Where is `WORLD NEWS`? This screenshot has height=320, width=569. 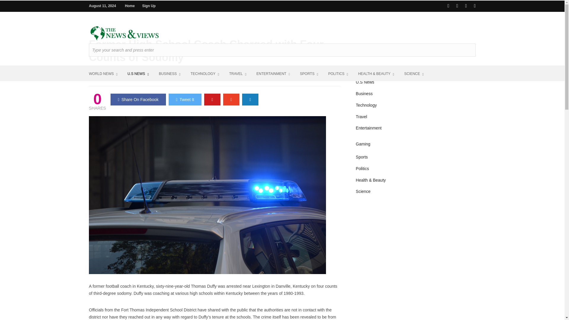 WORLD NEWS is located at coordinates (103, 73).